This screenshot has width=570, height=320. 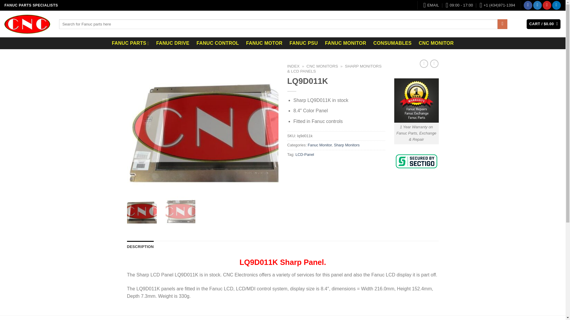 What do you see at coordinates (537, 5) in the screenshot?
I see `Follow on Twitter` at bounding box center [537, 5].